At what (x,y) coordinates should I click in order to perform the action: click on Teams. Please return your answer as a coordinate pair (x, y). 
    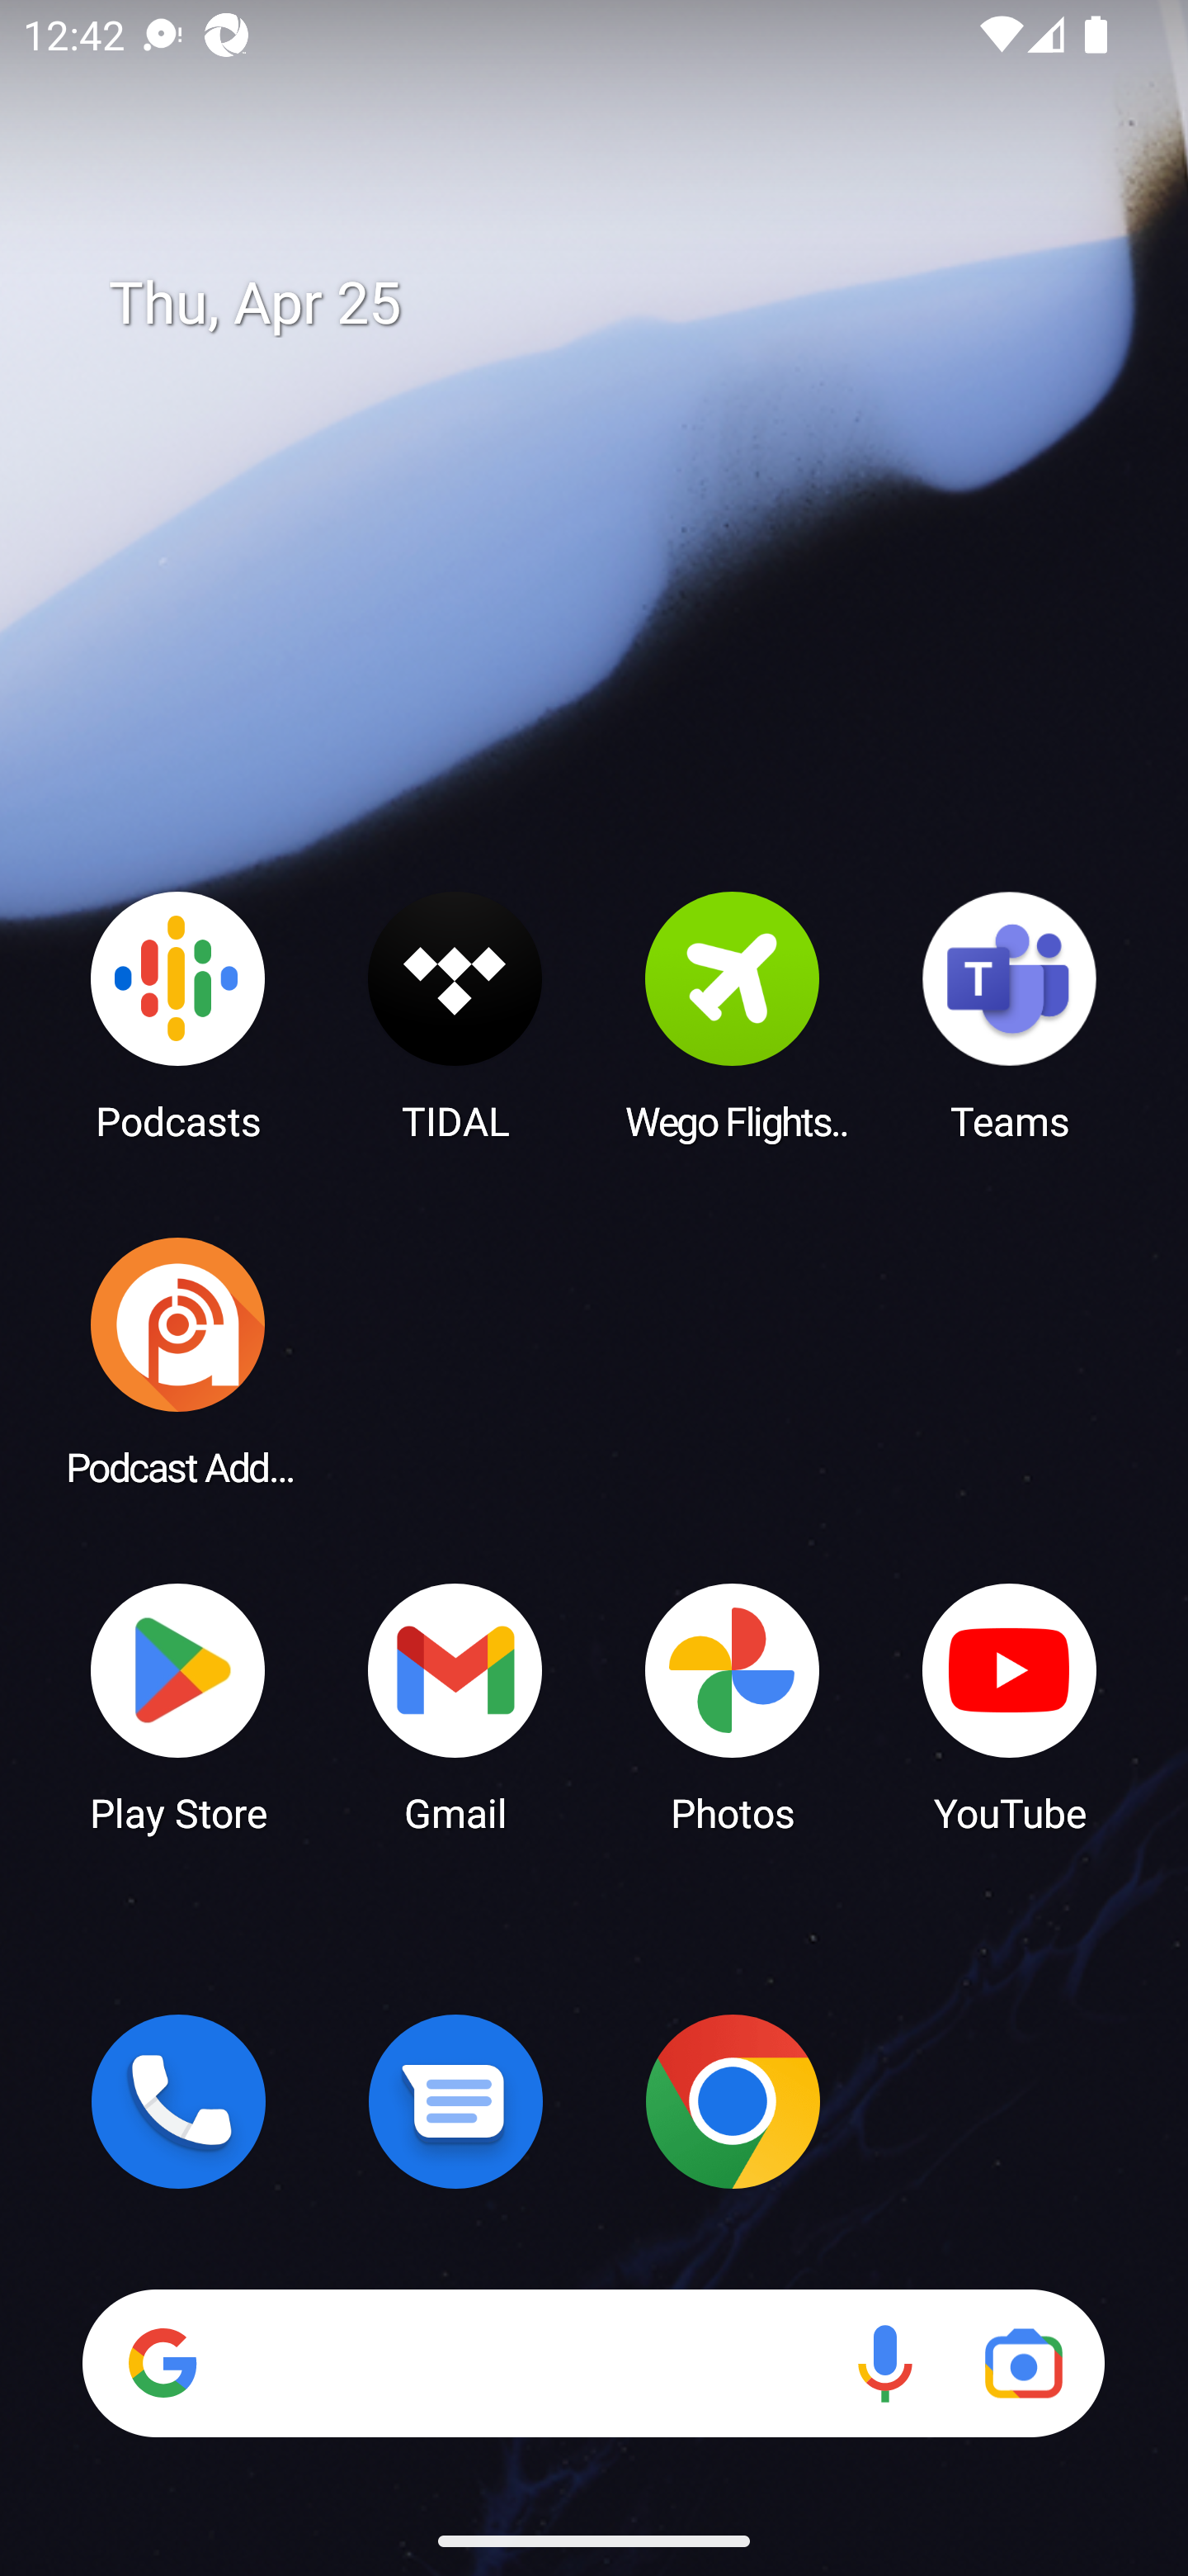
    Looking at the image, I should click on (1010, 1015).